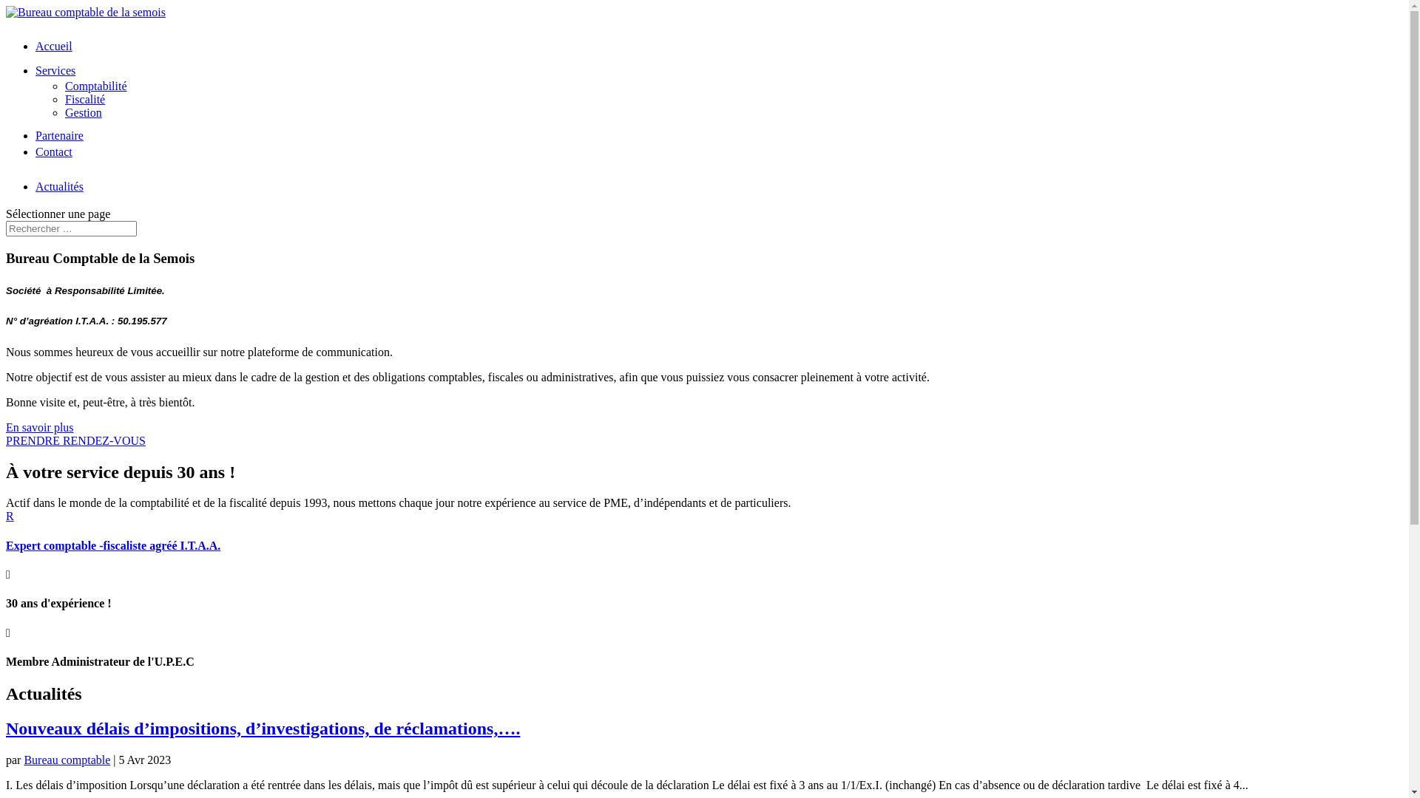  Describe the element at coordinates (59, 136) in the screenshot. I see `Partenaire` at that location.